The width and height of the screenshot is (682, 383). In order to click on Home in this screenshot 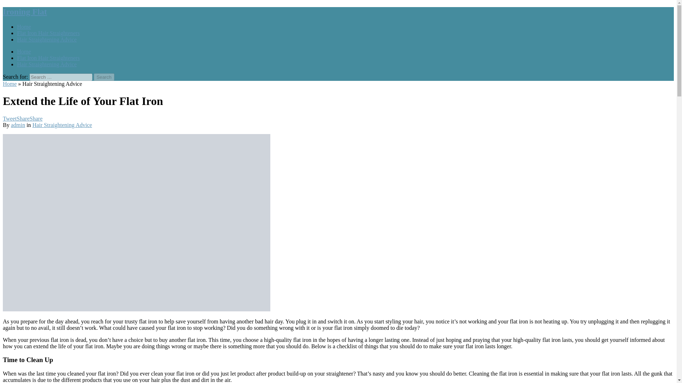, I will do `click(9, 84)`.